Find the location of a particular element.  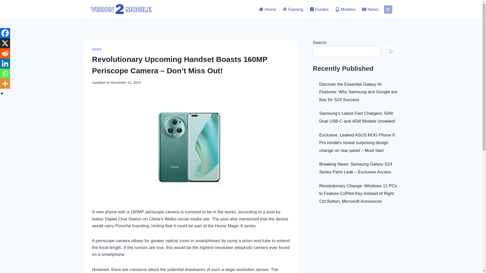

More is located at coordinates (5, 84).